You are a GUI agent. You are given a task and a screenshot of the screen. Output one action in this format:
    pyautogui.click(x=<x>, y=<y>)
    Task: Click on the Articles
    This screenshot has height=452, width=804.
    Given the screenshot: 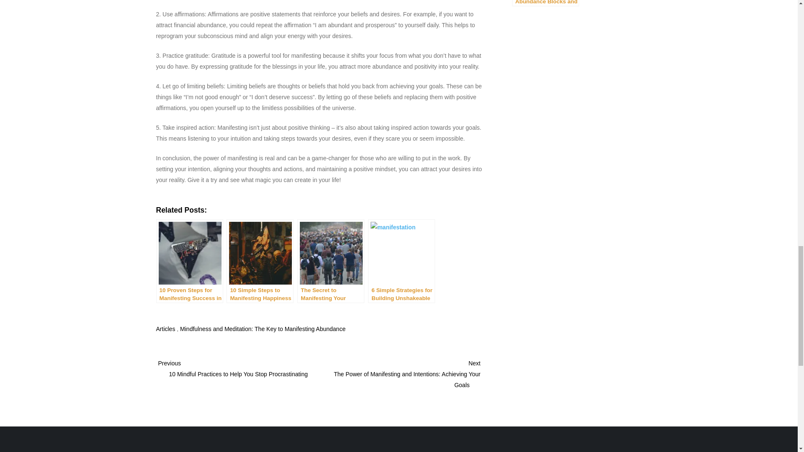 What is the action you would take?
    pyautogui.click(x=165, y=329)
    